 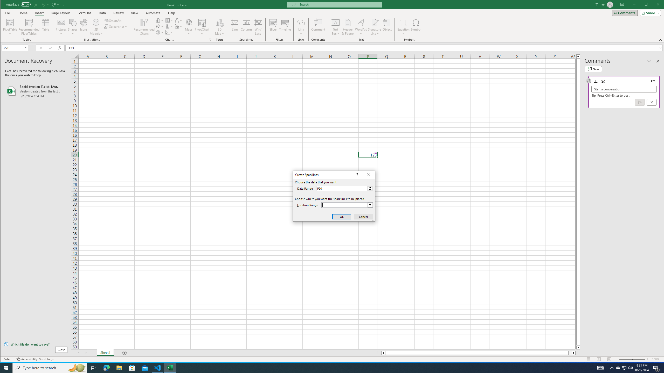 I want to click on Data Range, so click(x=344, y=188).